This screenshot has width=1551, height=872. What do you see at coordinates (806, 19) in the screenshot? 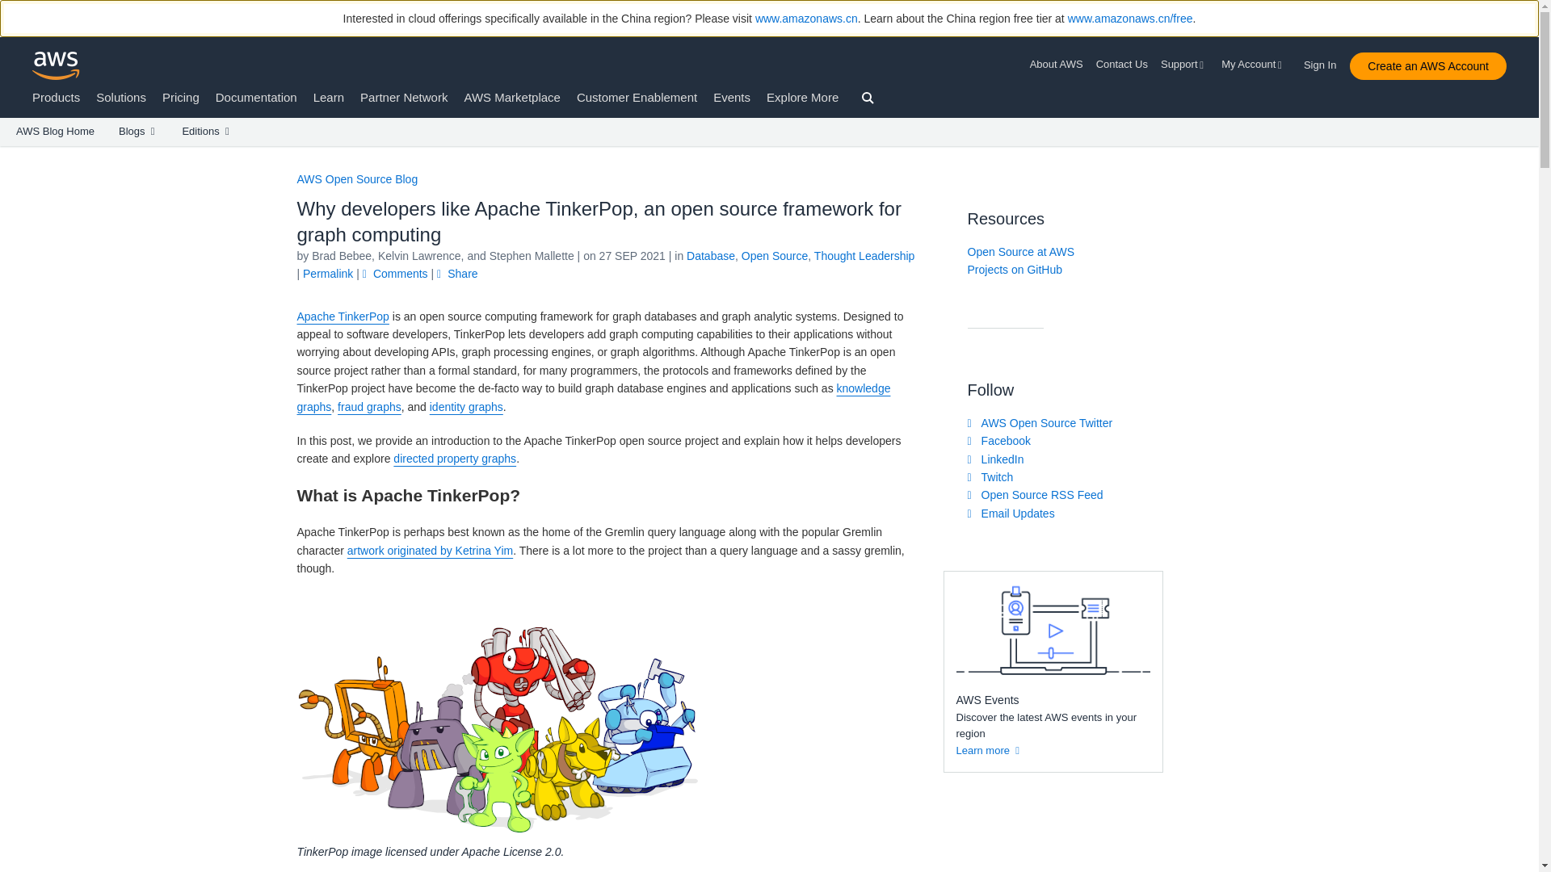
I see `www.amazonaws.cn` at bounding box center [806, 19].